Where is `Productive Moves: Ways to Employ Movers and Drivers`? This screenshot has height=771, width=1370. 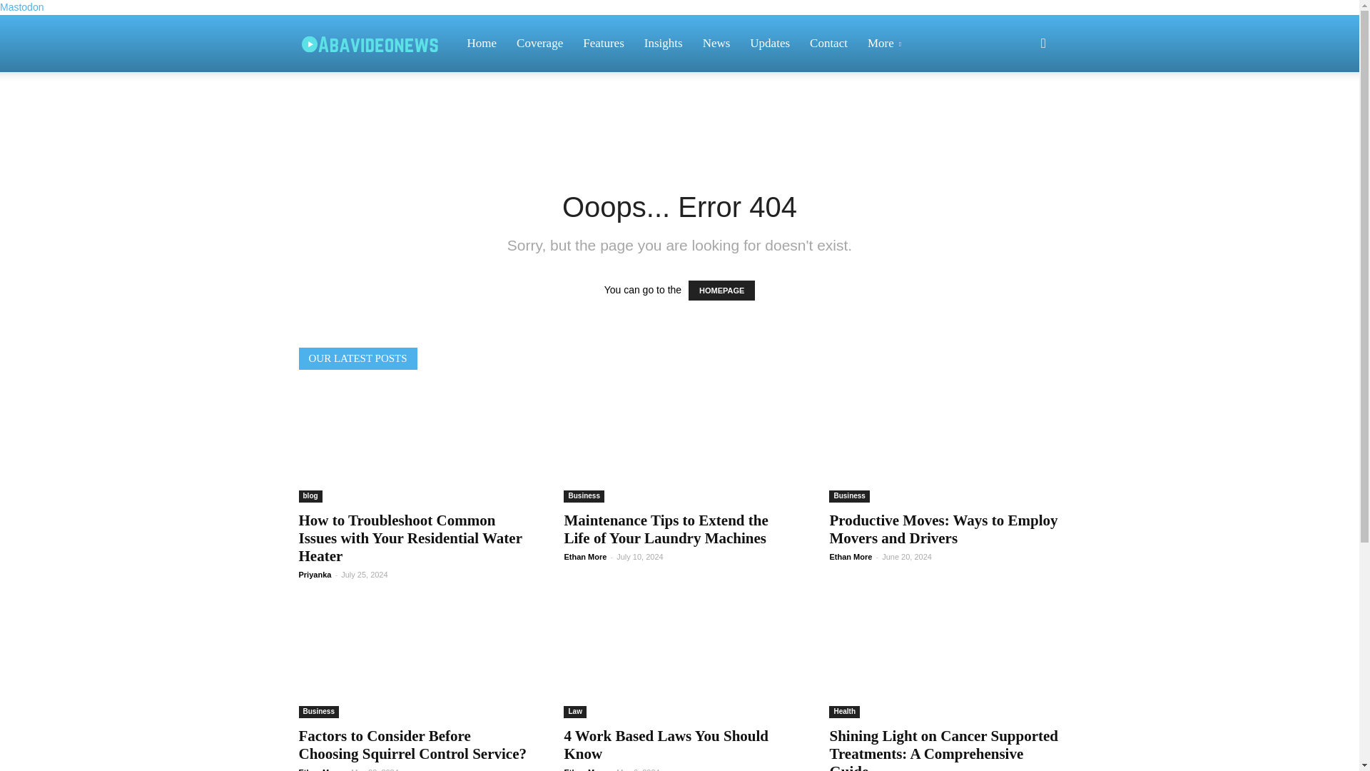
Productive Moves: Ways to Employ Movers and Drivers is located at coordinates (945, 445).